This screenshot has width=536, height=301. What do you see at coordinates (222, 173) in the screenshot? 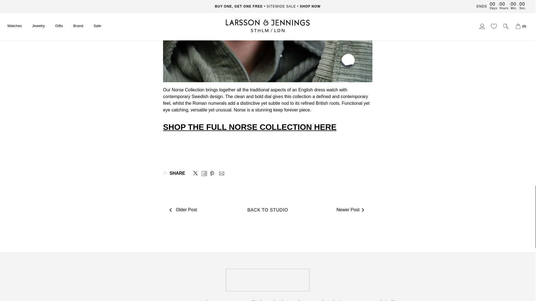
I see `Email this to a friend` at bounding box center [222, 173].